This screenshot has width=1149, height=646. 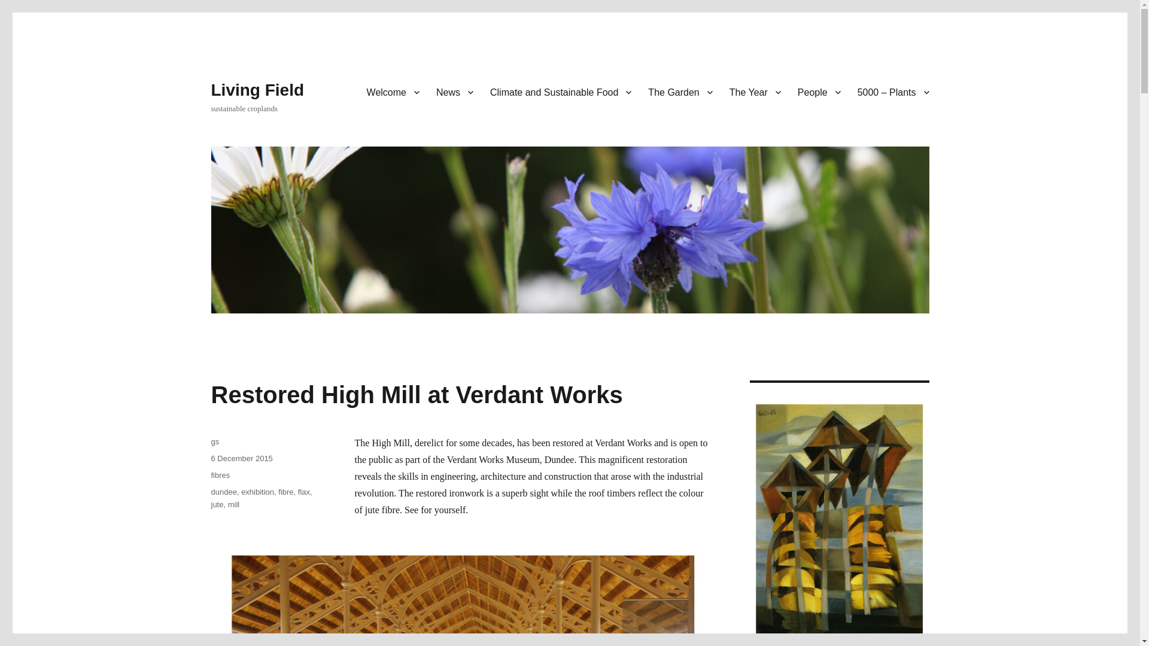 What do you see at coordinates (454, 92) in the screenshot?
I see `News` at bounding box center [454, 92].